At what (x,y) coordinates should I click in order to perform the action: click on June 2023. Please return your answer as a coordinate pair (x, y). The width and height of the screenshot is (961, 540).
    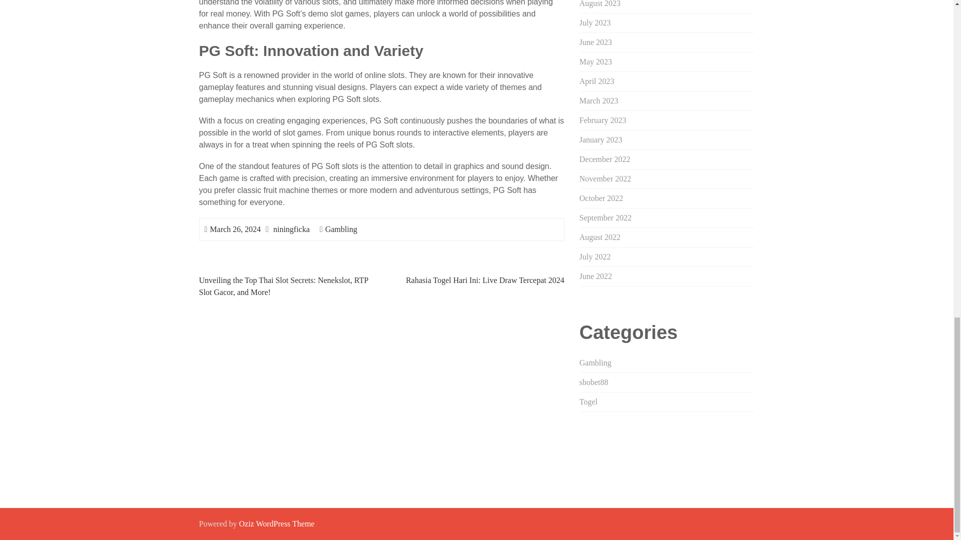
    Looking at the image, I should click on (596, 42).